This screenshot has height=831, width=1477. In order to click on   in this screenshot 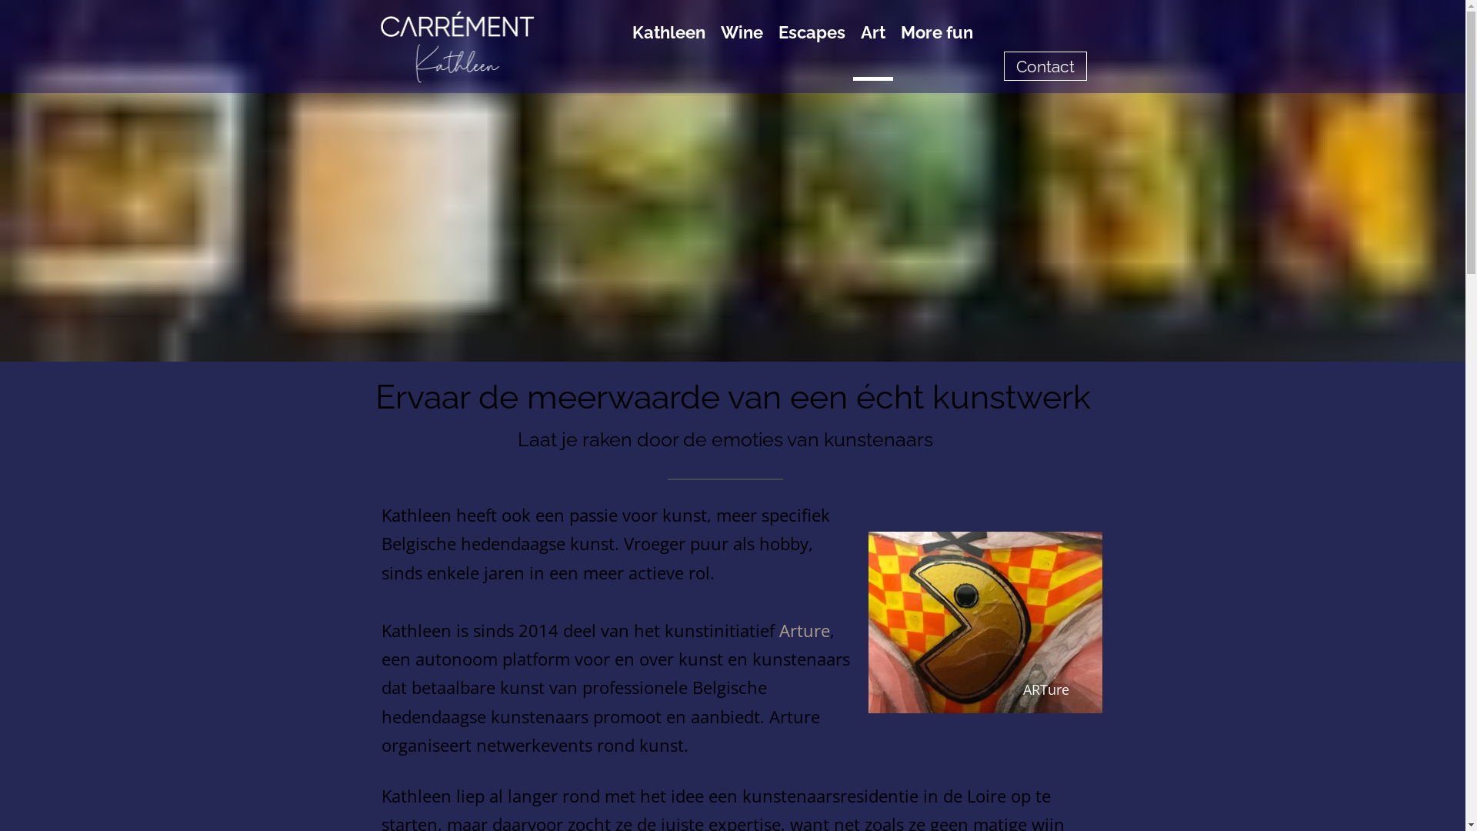, I will do `click(985, 539)`.